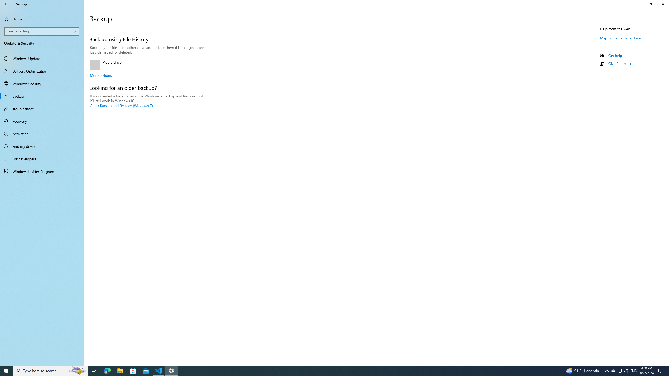 The image size is (669, 376). I want to click on Backup, so click(171, 371).